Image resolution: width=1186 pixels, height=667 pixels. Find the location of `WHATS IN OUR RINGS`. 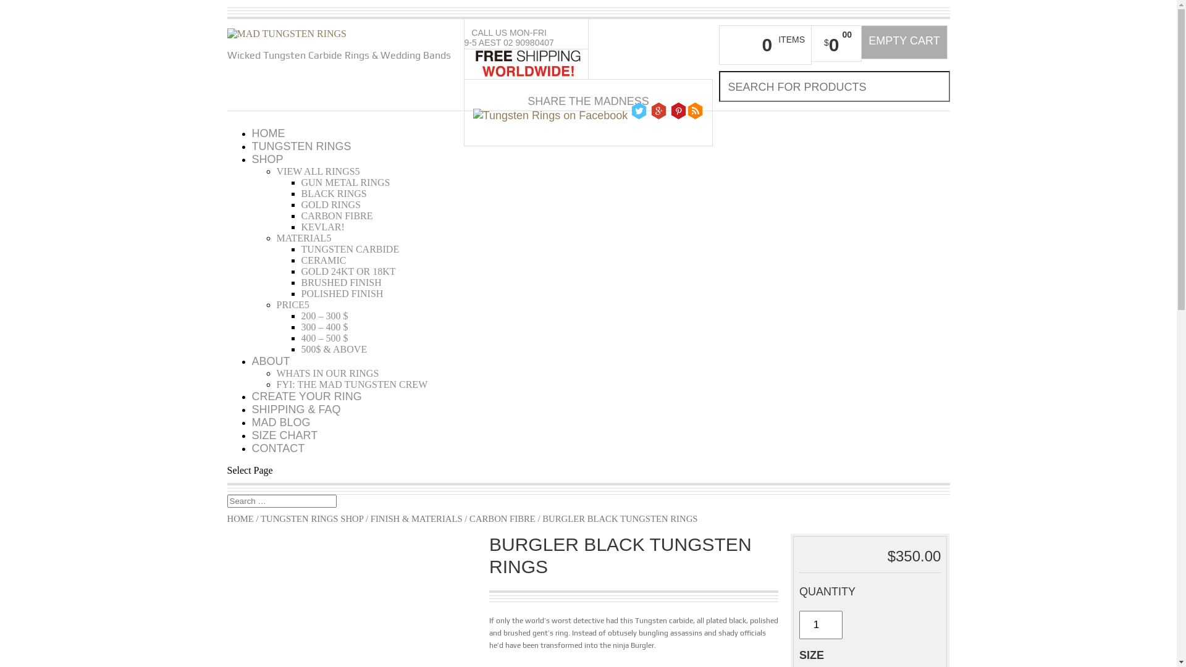

WHATS IN OUR RINGS is located at coordinates (328, 373).